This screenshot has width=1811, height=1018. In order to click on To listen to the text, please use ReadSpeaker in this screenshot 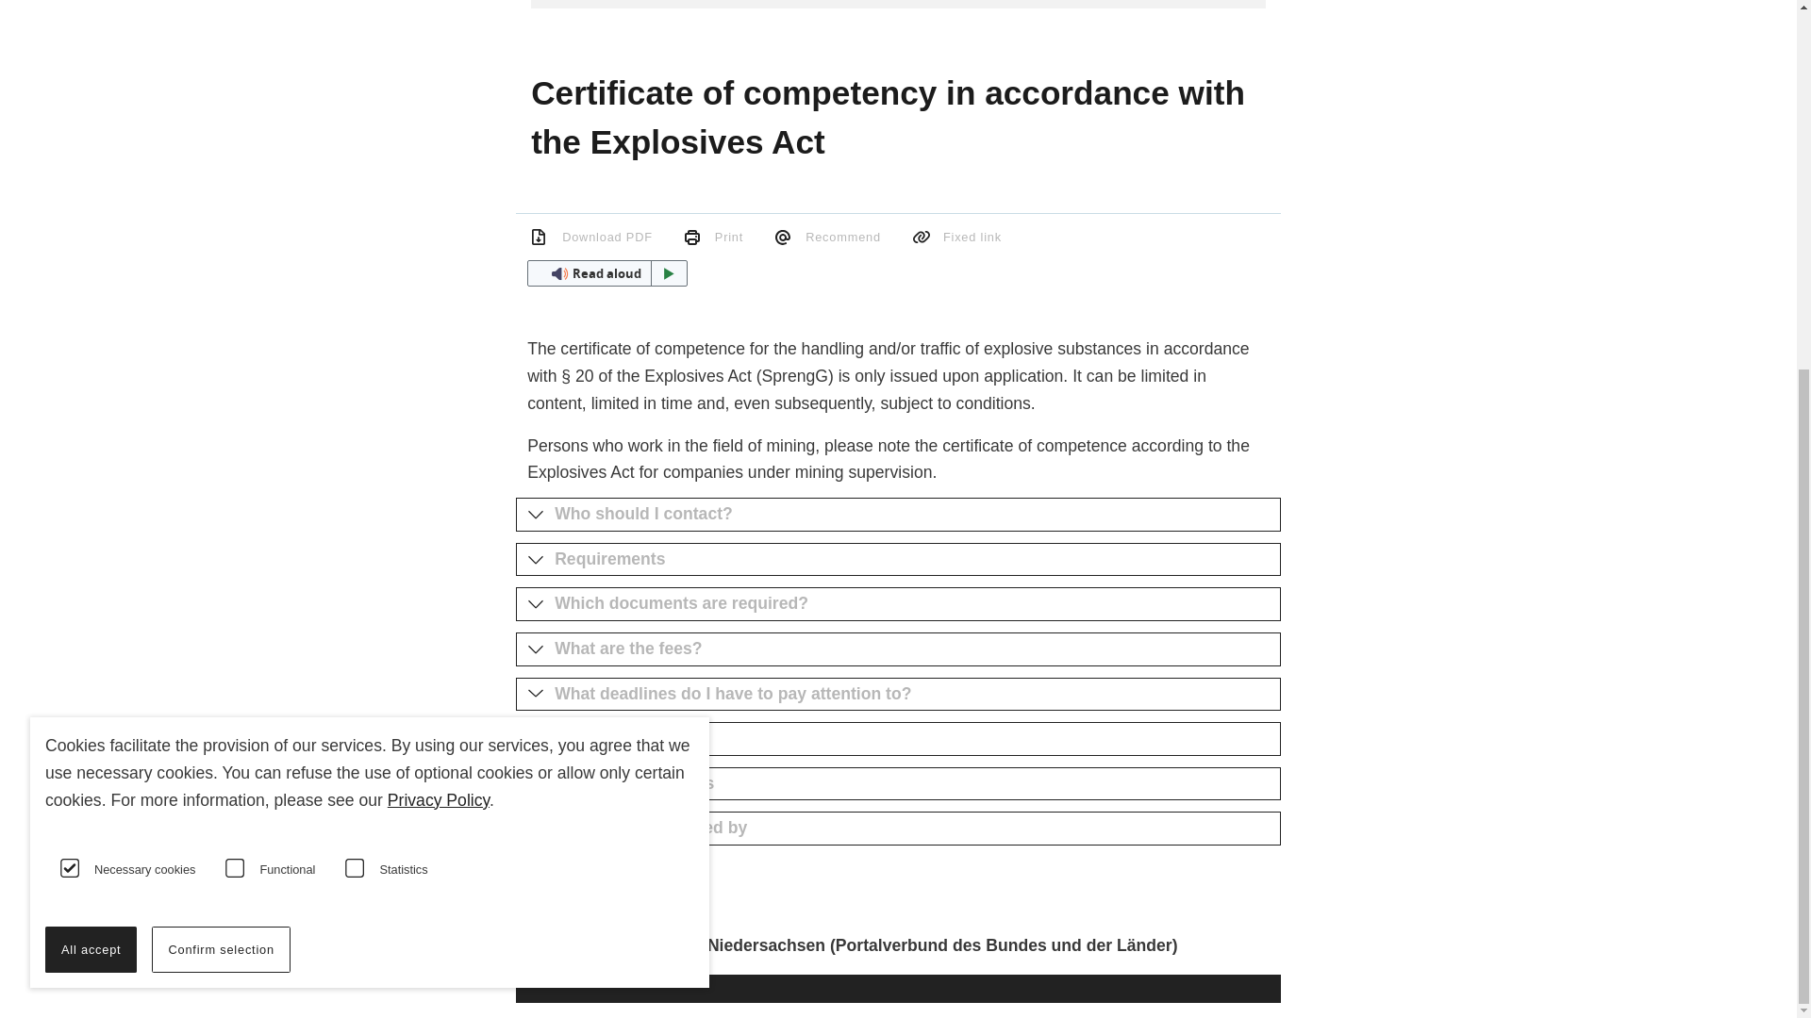, I will do `click(606, 273)`.